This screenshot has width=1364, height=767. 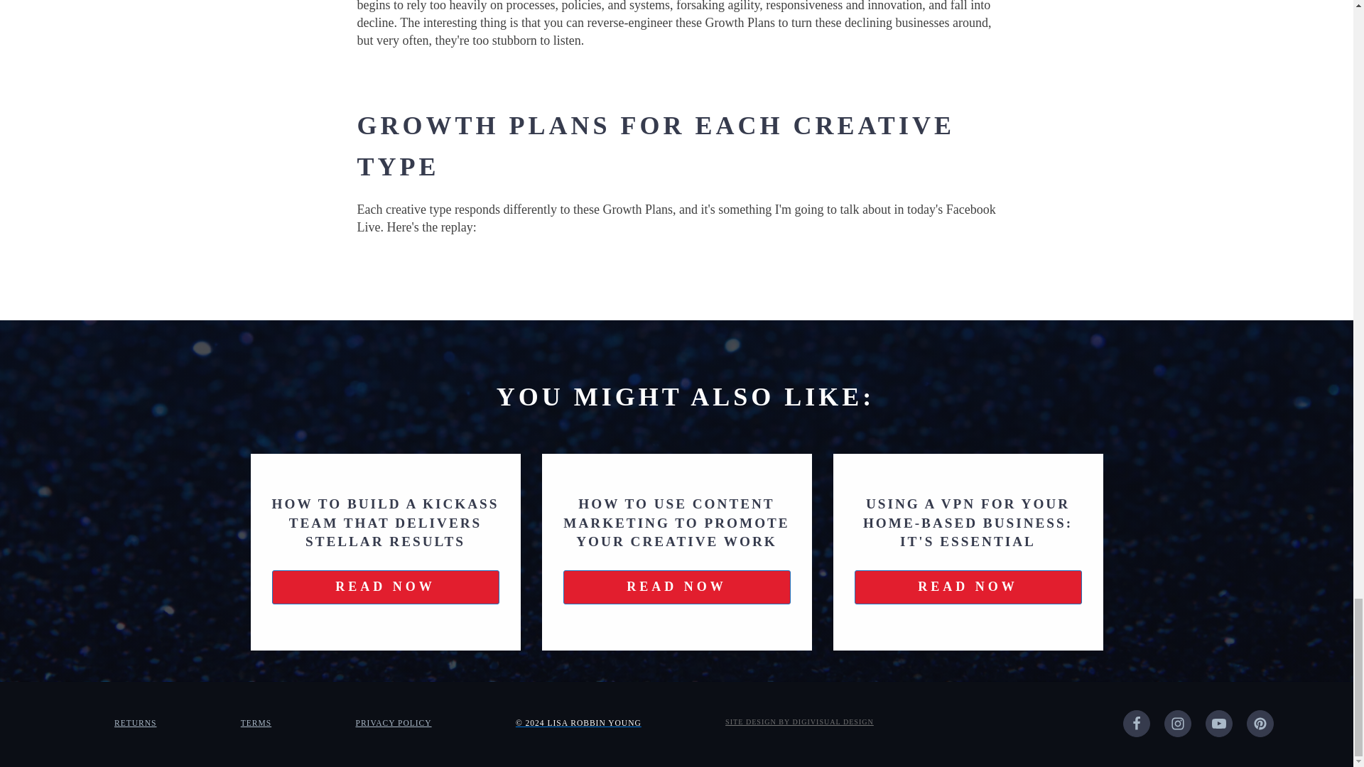 I want to click on READ NOW, so click(x=968, y=587).